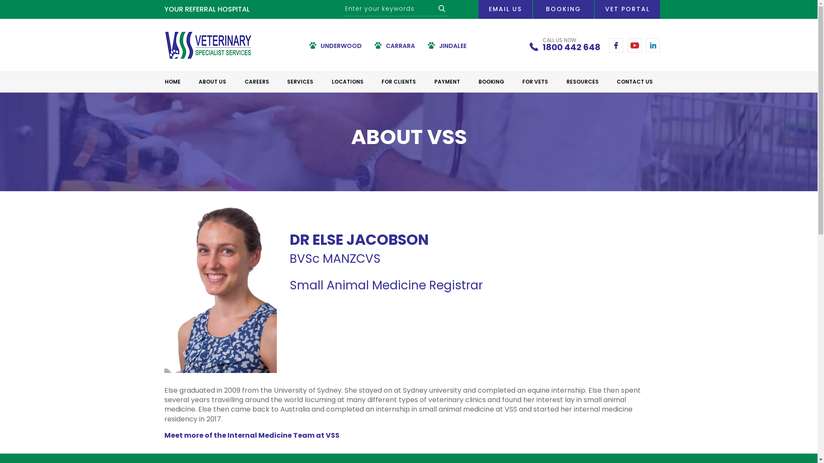  I want to click on linkedin, so click(652, 45).